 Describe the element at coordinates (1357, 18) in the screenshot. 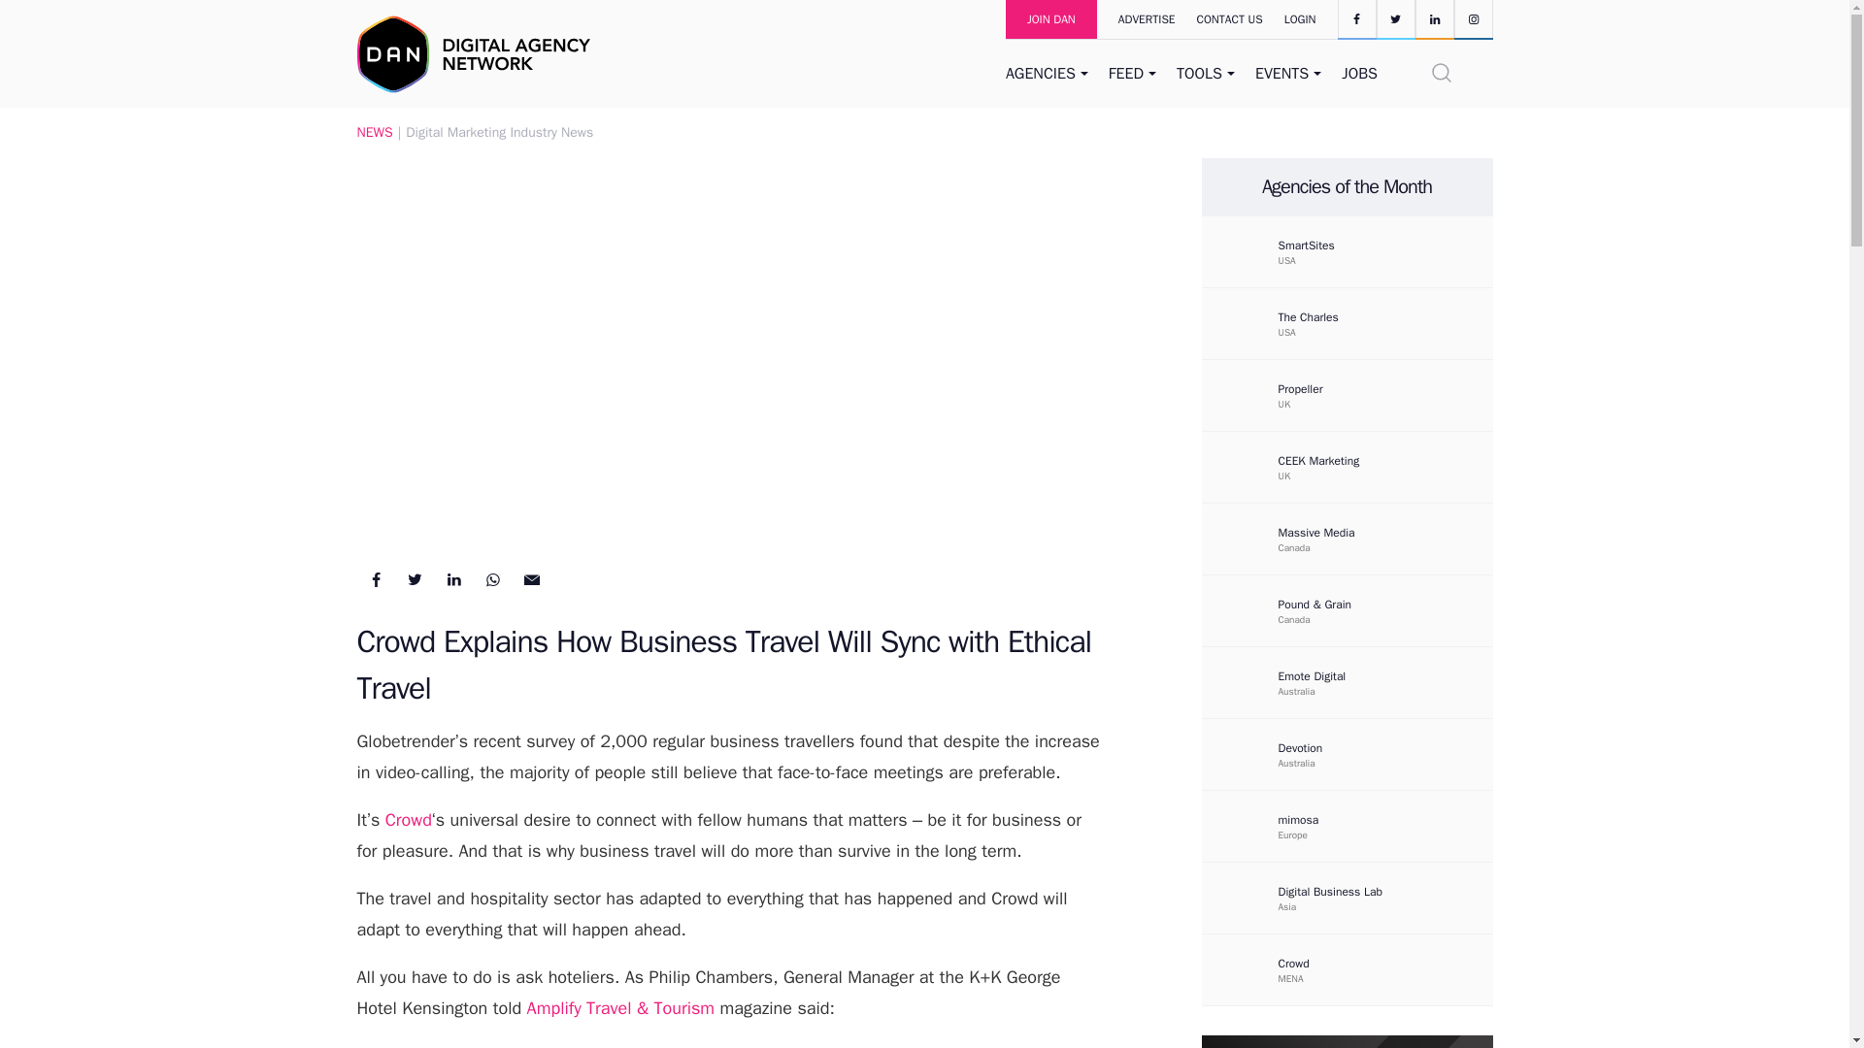

I see `Facebook` at that location.